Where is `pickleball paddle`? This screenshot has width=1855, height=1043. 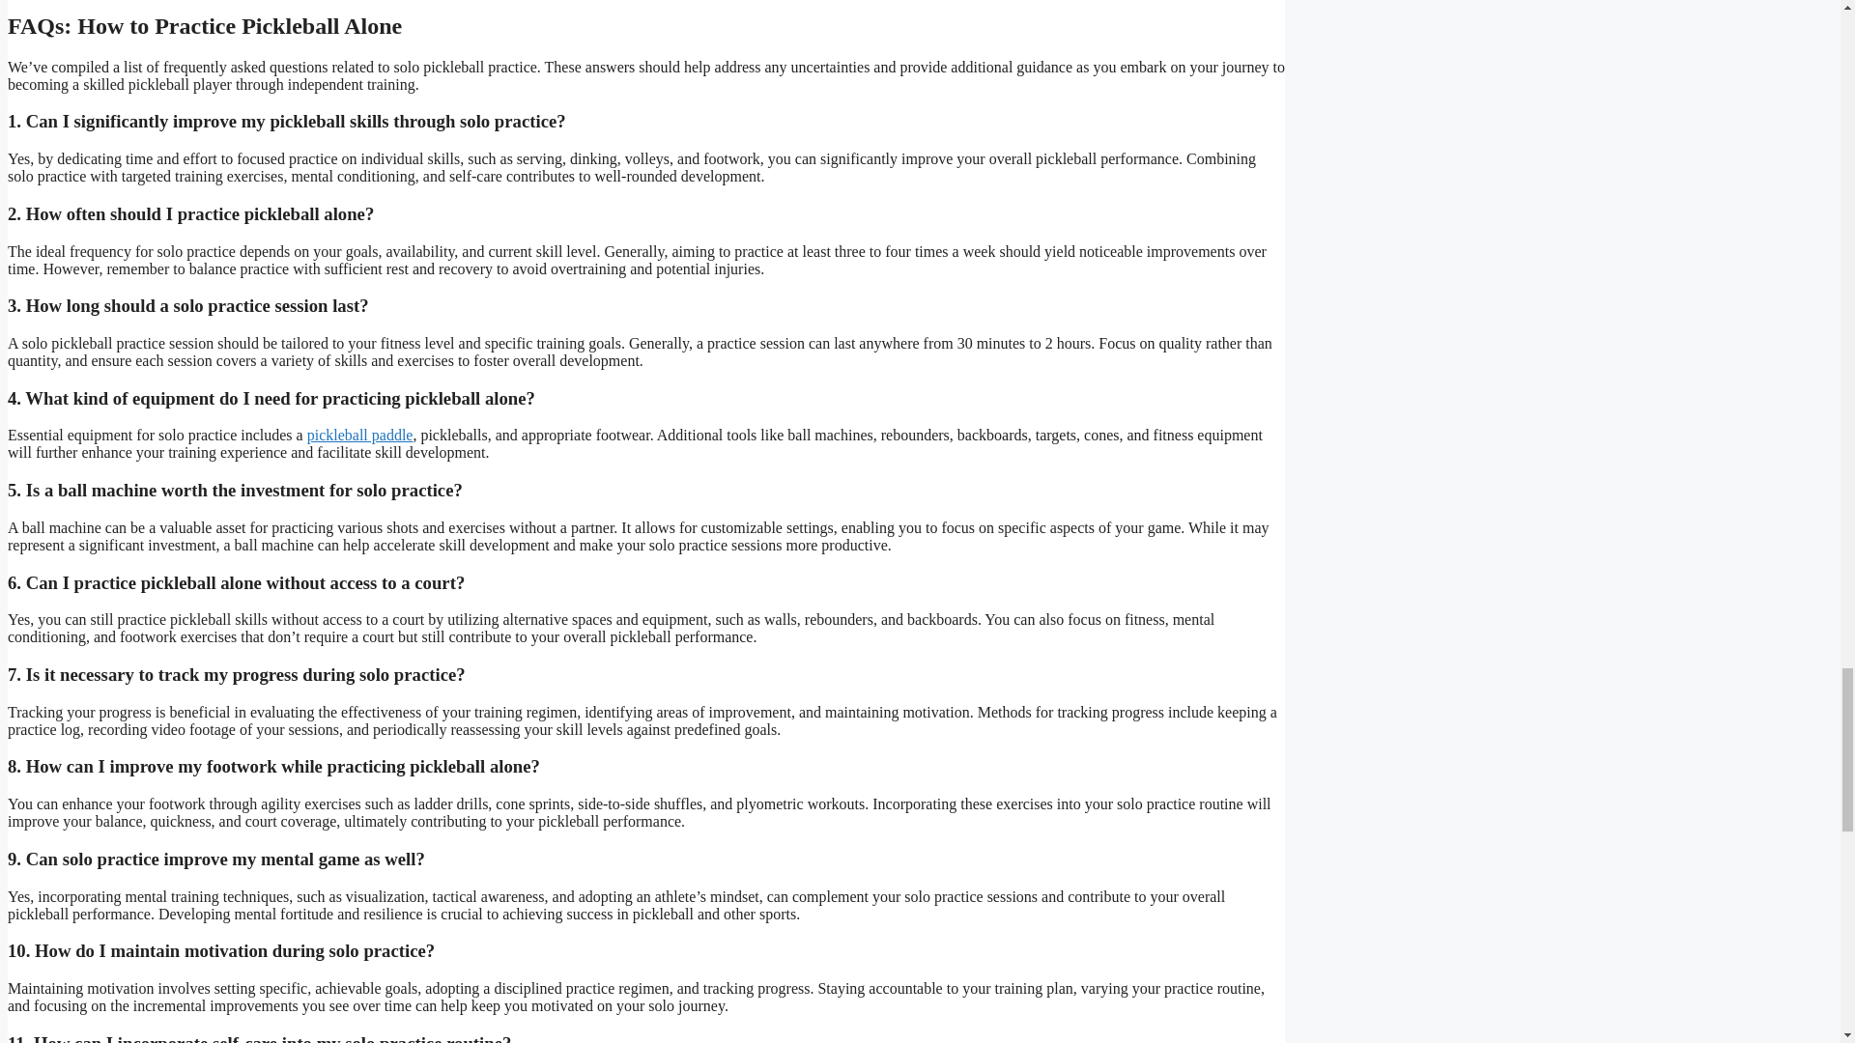 pickleball paddle is located at coordinates (360, 435).